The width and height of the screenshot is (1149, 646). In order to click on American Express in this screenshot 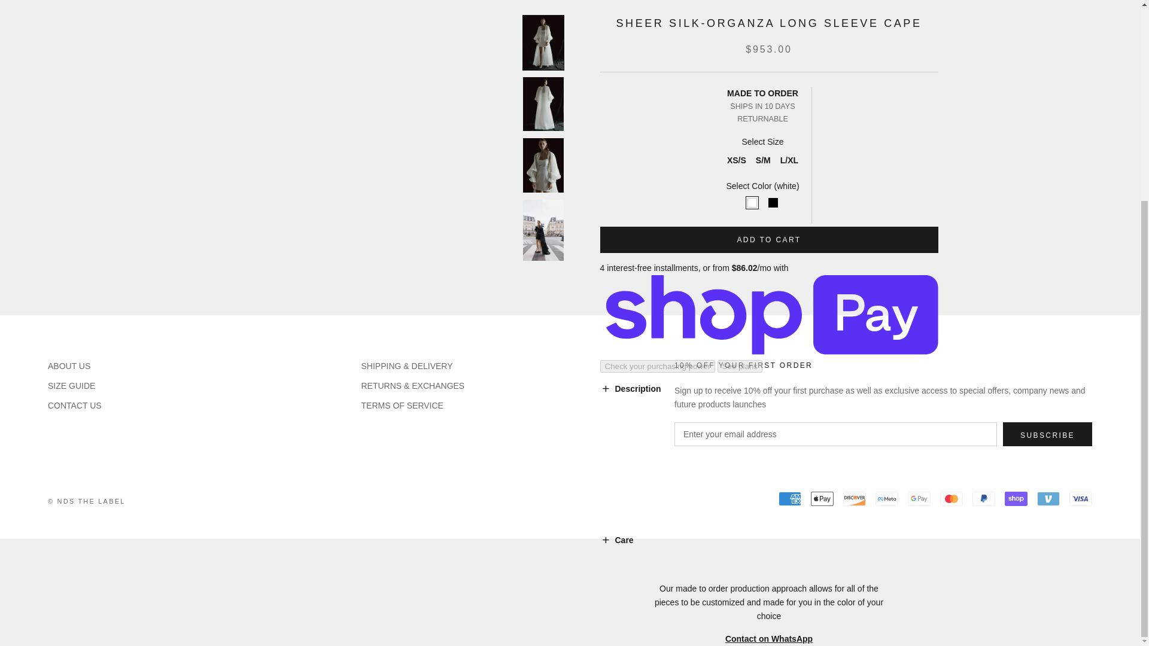, I will do `click(790, 498)`.